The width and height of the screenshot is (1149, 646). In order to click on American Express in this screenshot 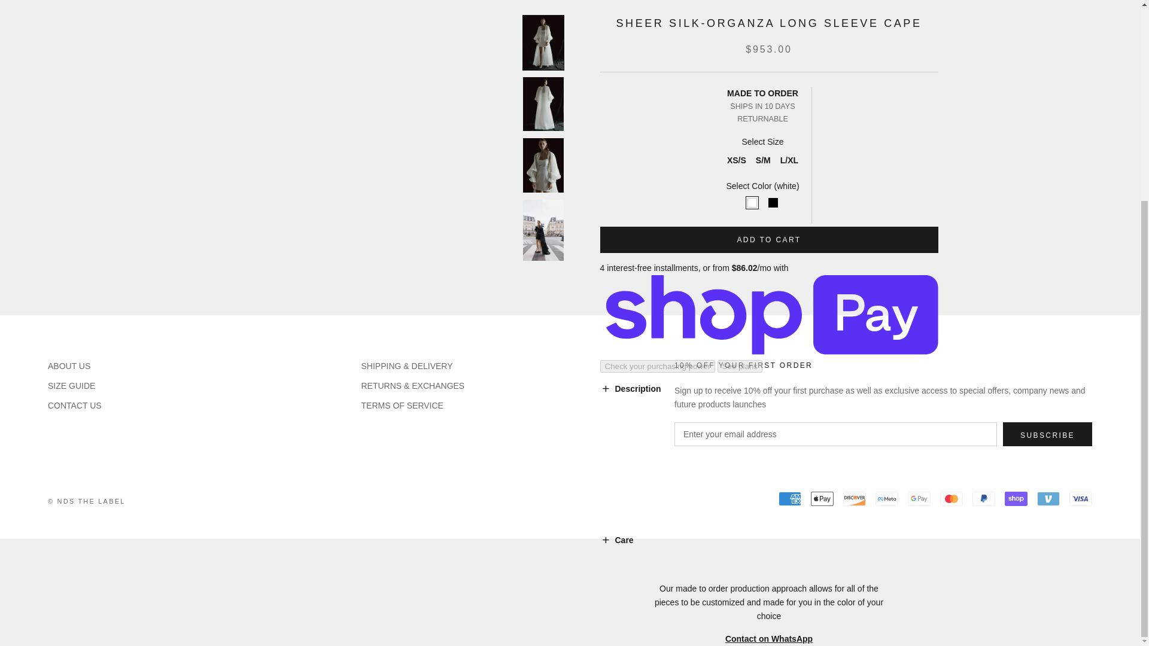, I will do `click(790, 498)`.